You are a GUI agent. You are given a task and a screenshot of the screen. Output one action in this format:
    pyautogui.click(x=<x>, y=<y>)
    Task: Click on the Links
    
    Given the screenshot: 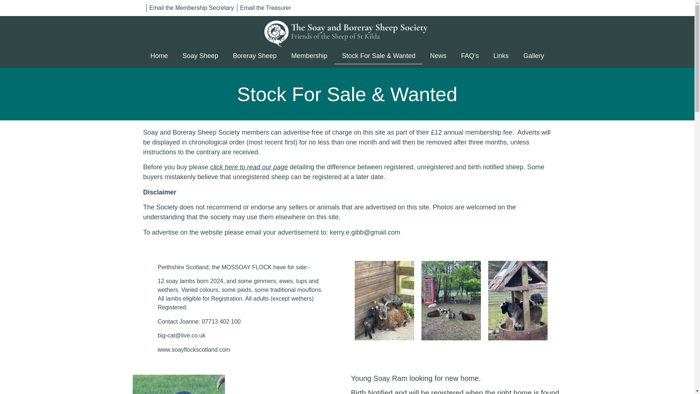 What is the action you would take?
    pyautogui.click(x=501, y=55)
    